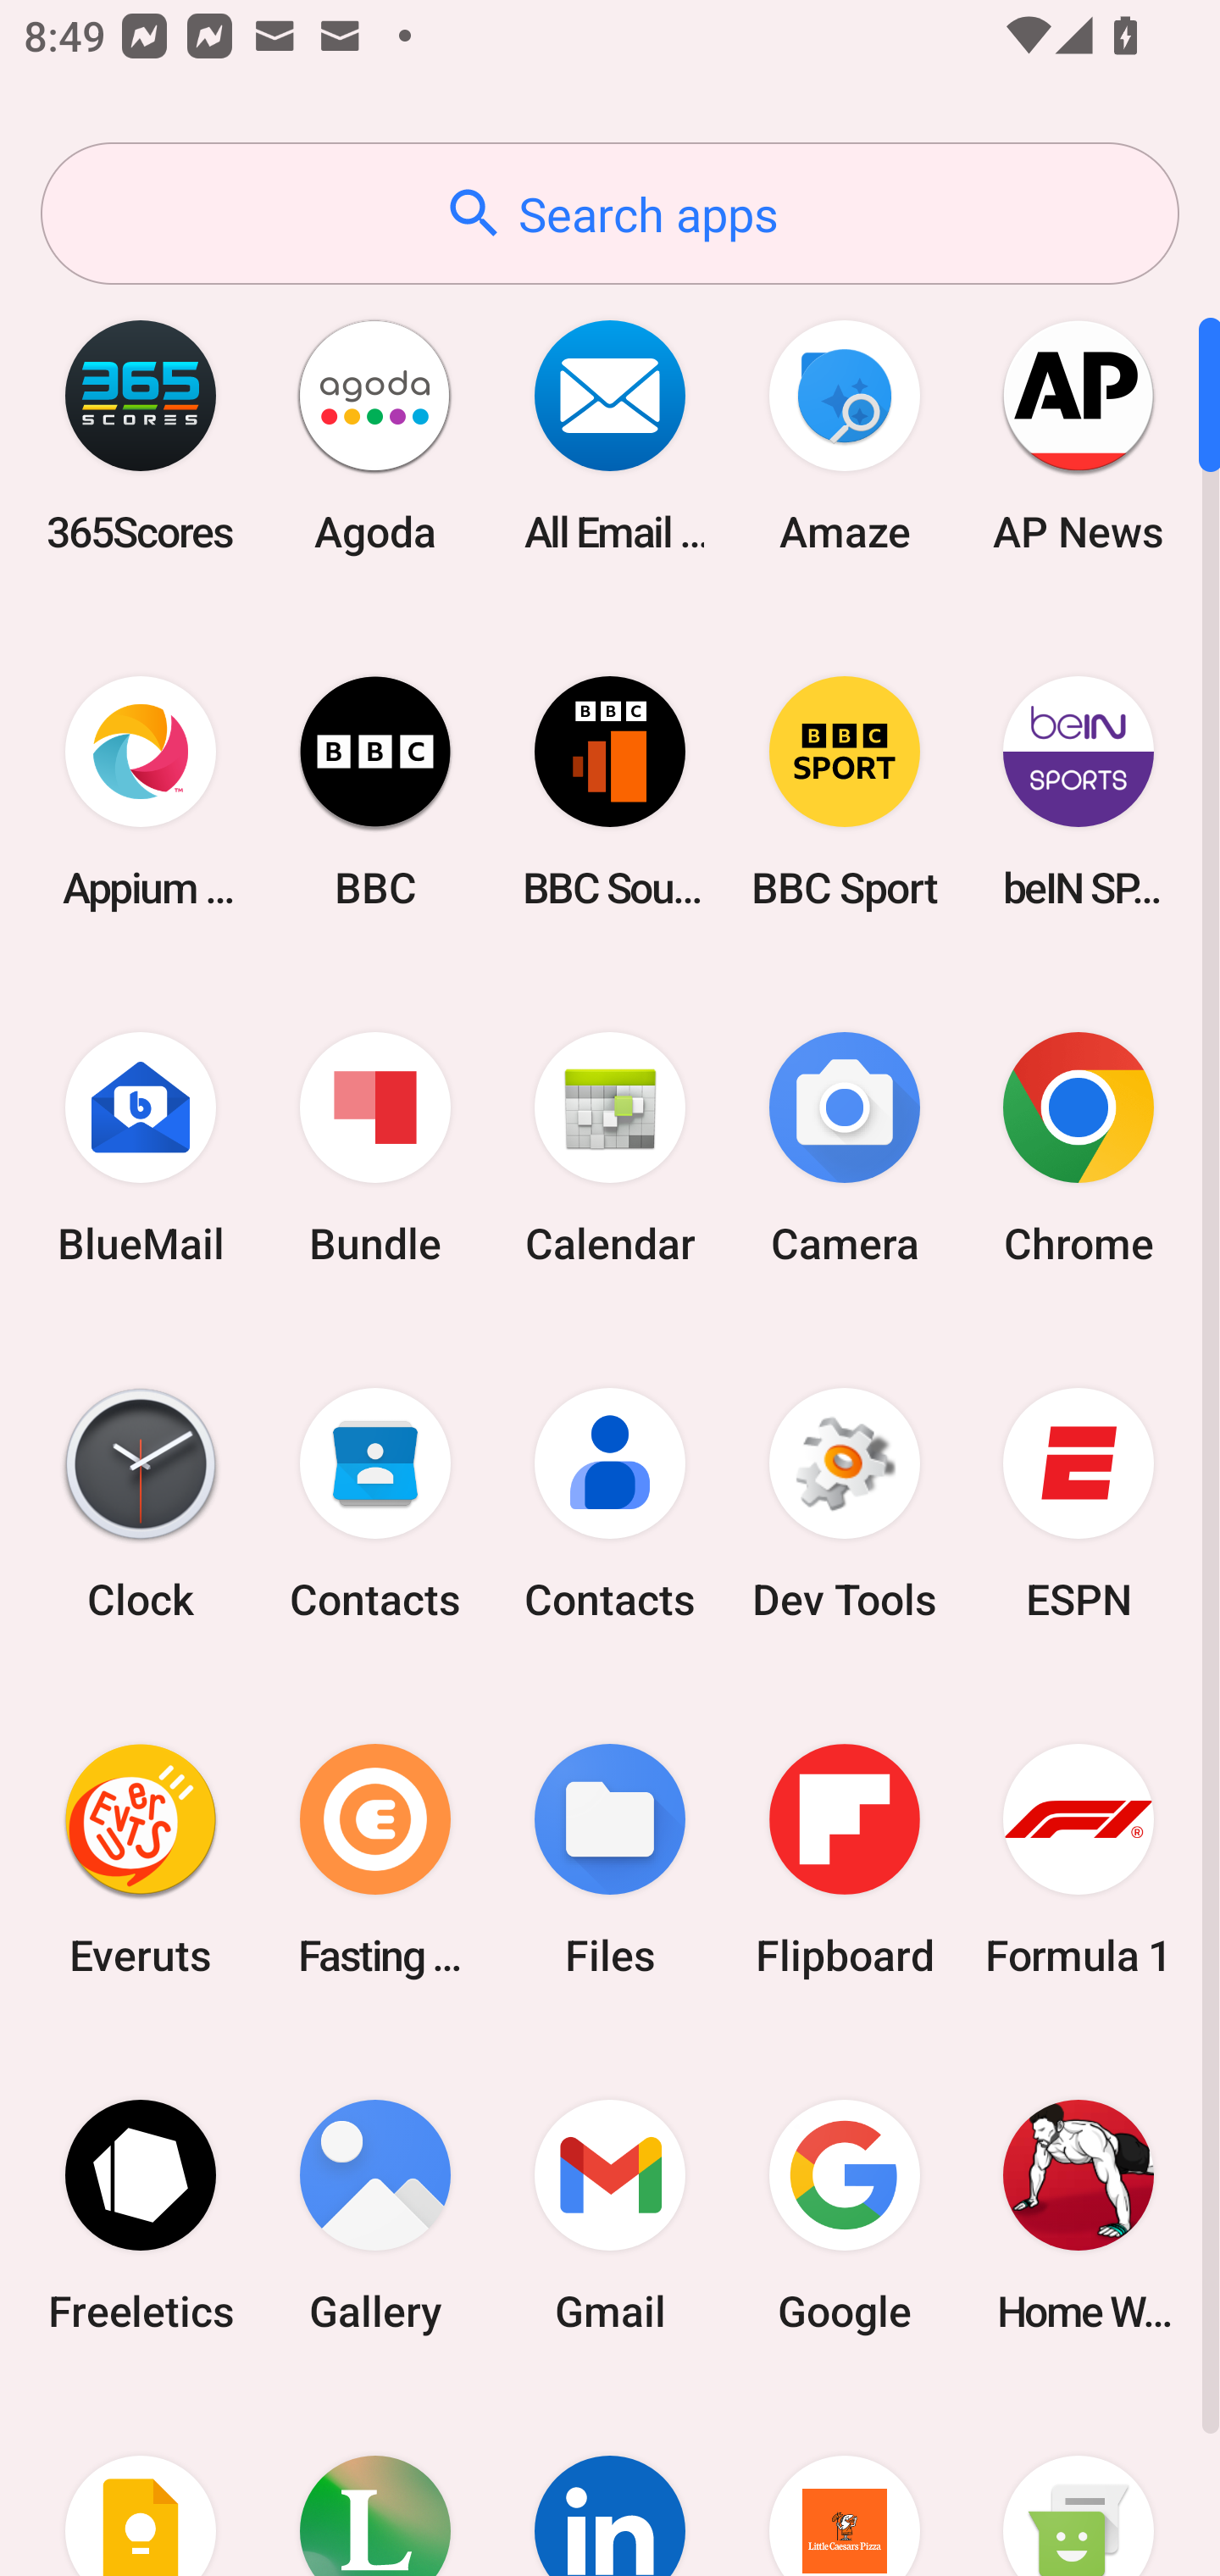 The height and width of the screenshot is (2576, 1220). I want to click on 365Scores, so click(141, 436).